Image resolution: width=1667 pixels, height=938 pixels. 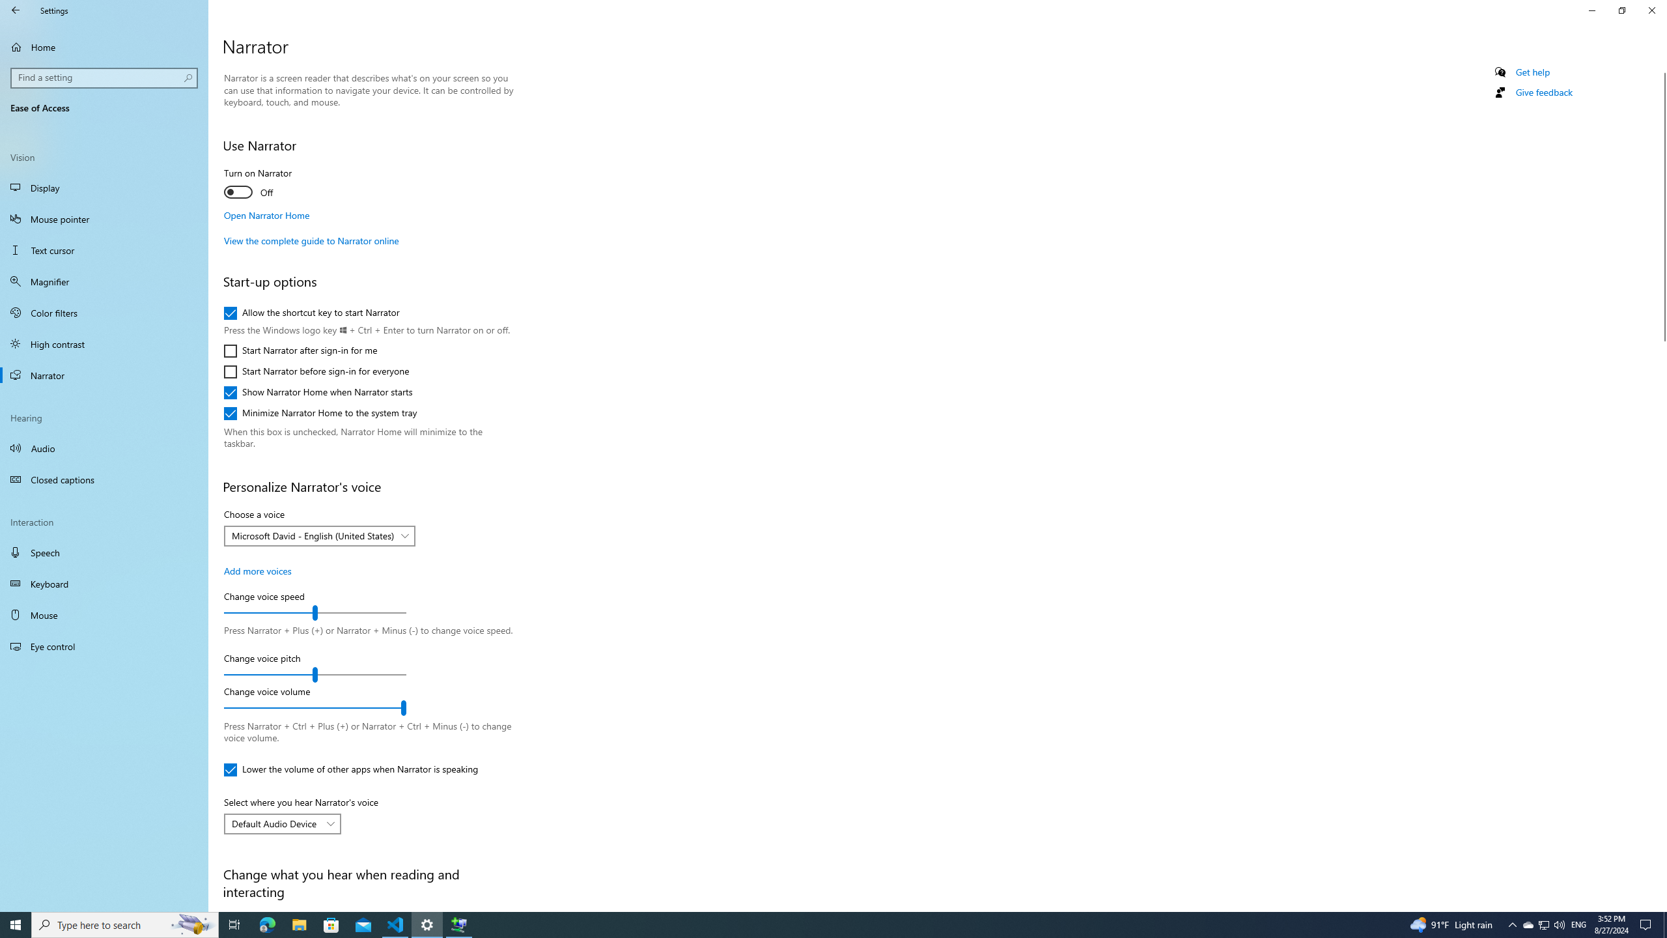 What do you see at coordinates (104, 188) in the screenshot?
I see `Mouse` at bounding box center [104, 188].